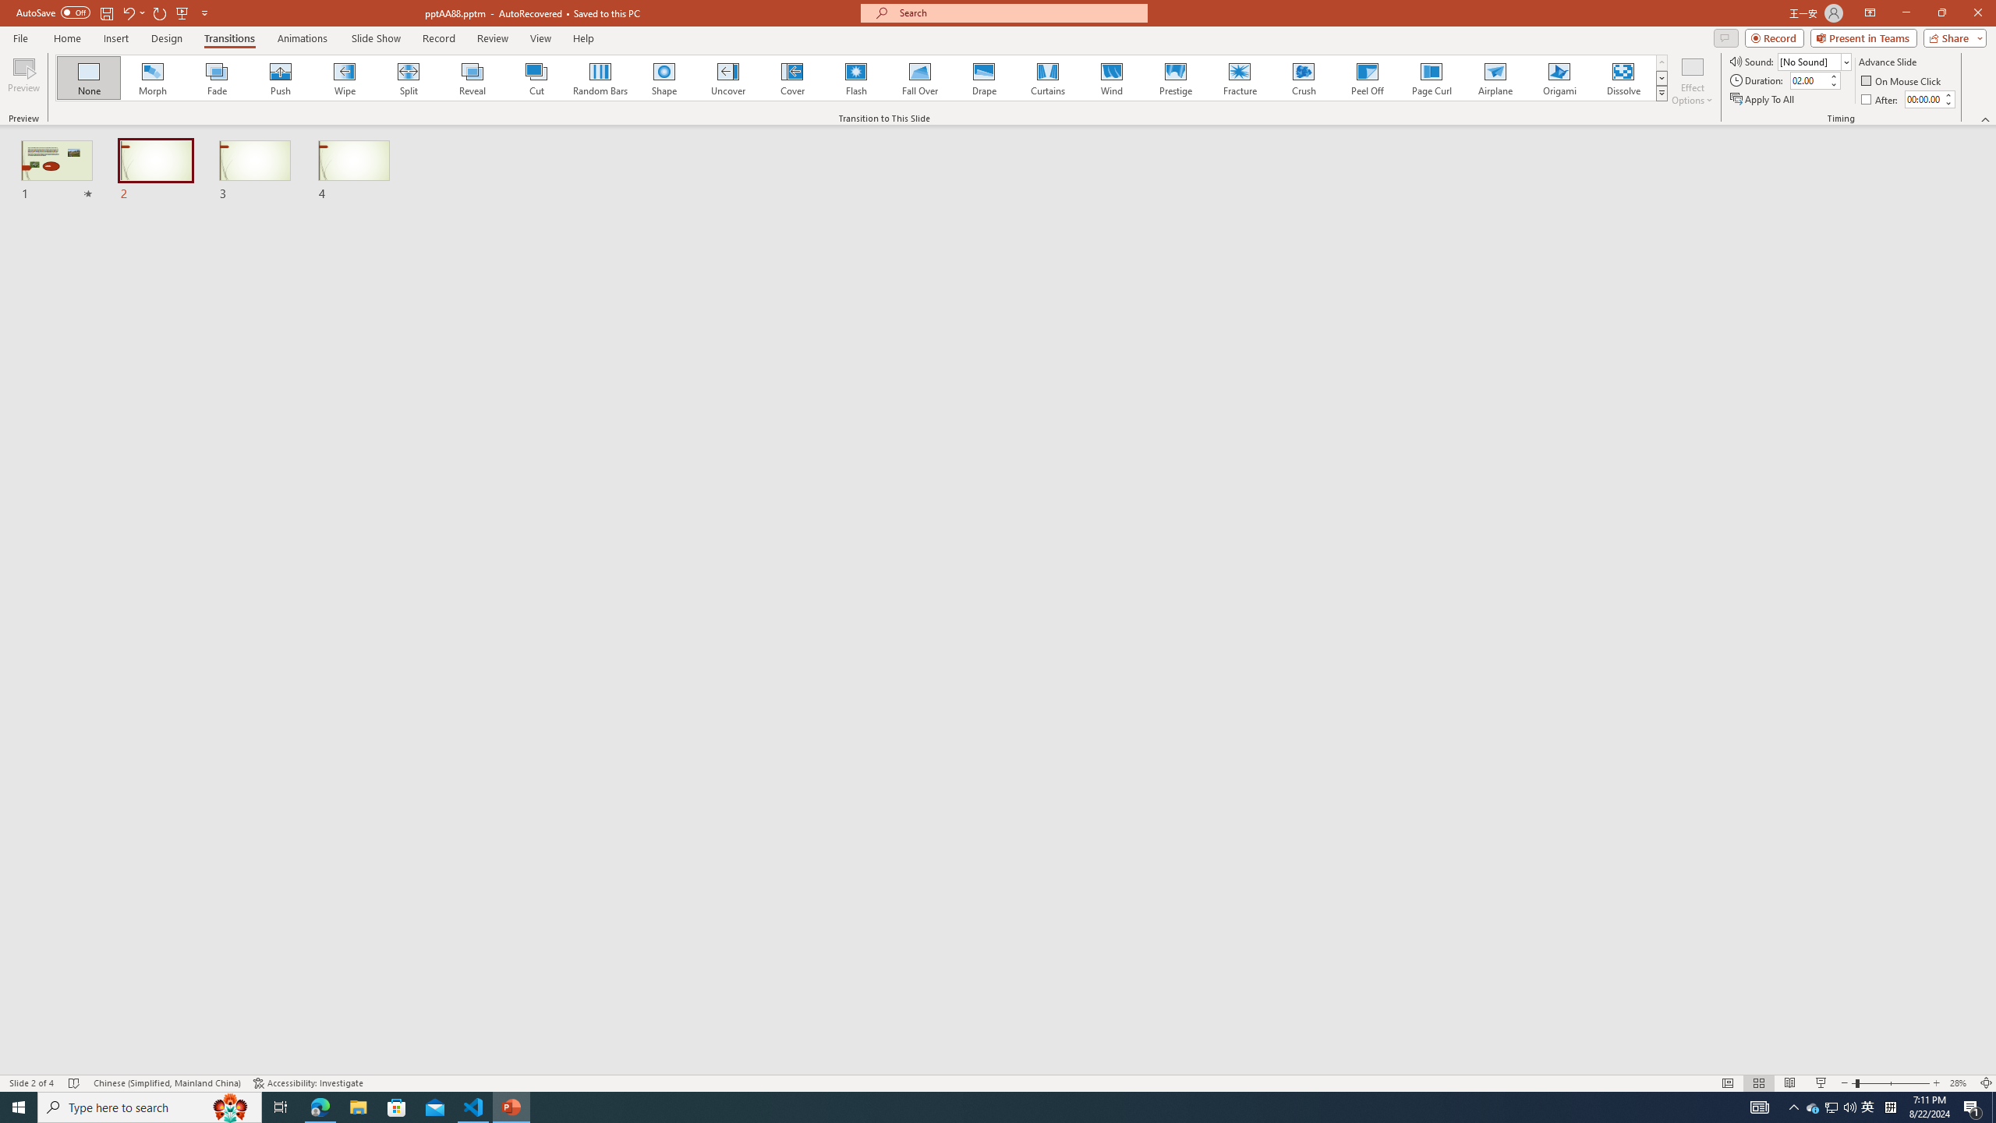 The image size is (1996, 1123). I want to click on Apply To All, so click(1764, 100).